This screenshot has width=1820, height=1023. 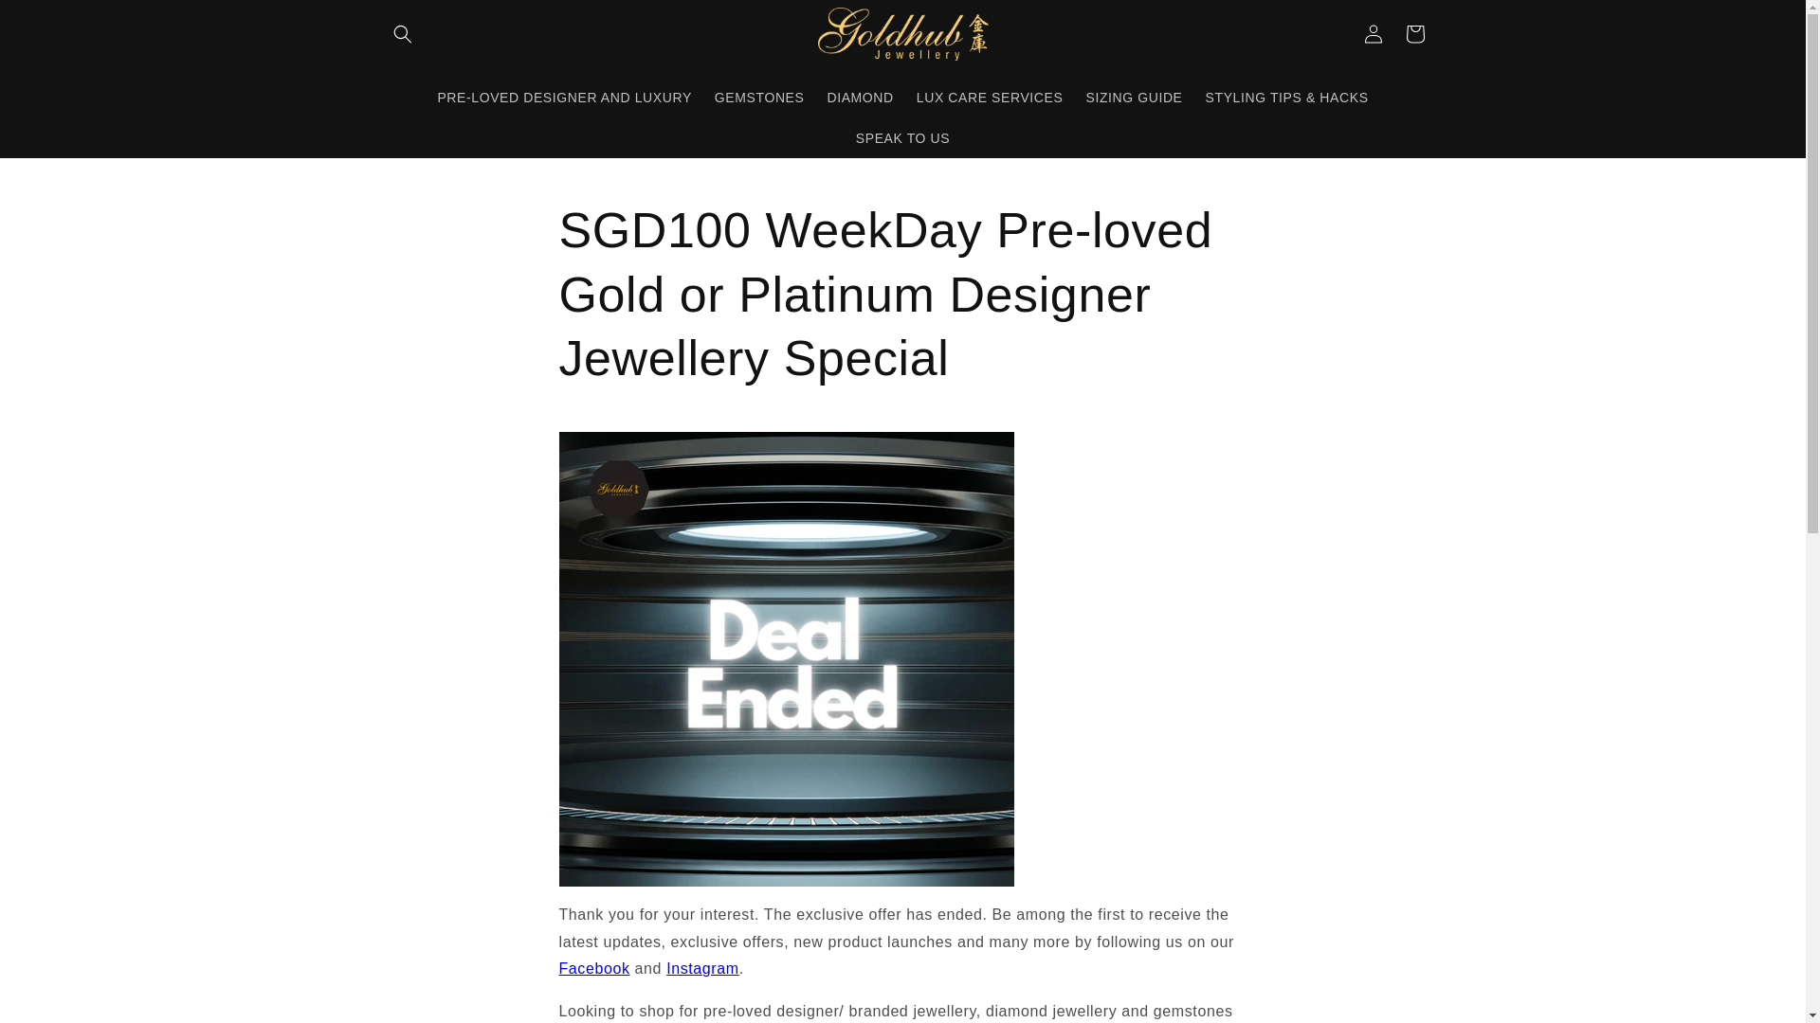 What do you see at coordinates (701, 968) in the screenshot?
I see `Instagram of Gold Hub Jewellery` at bounding box center [701, 968].